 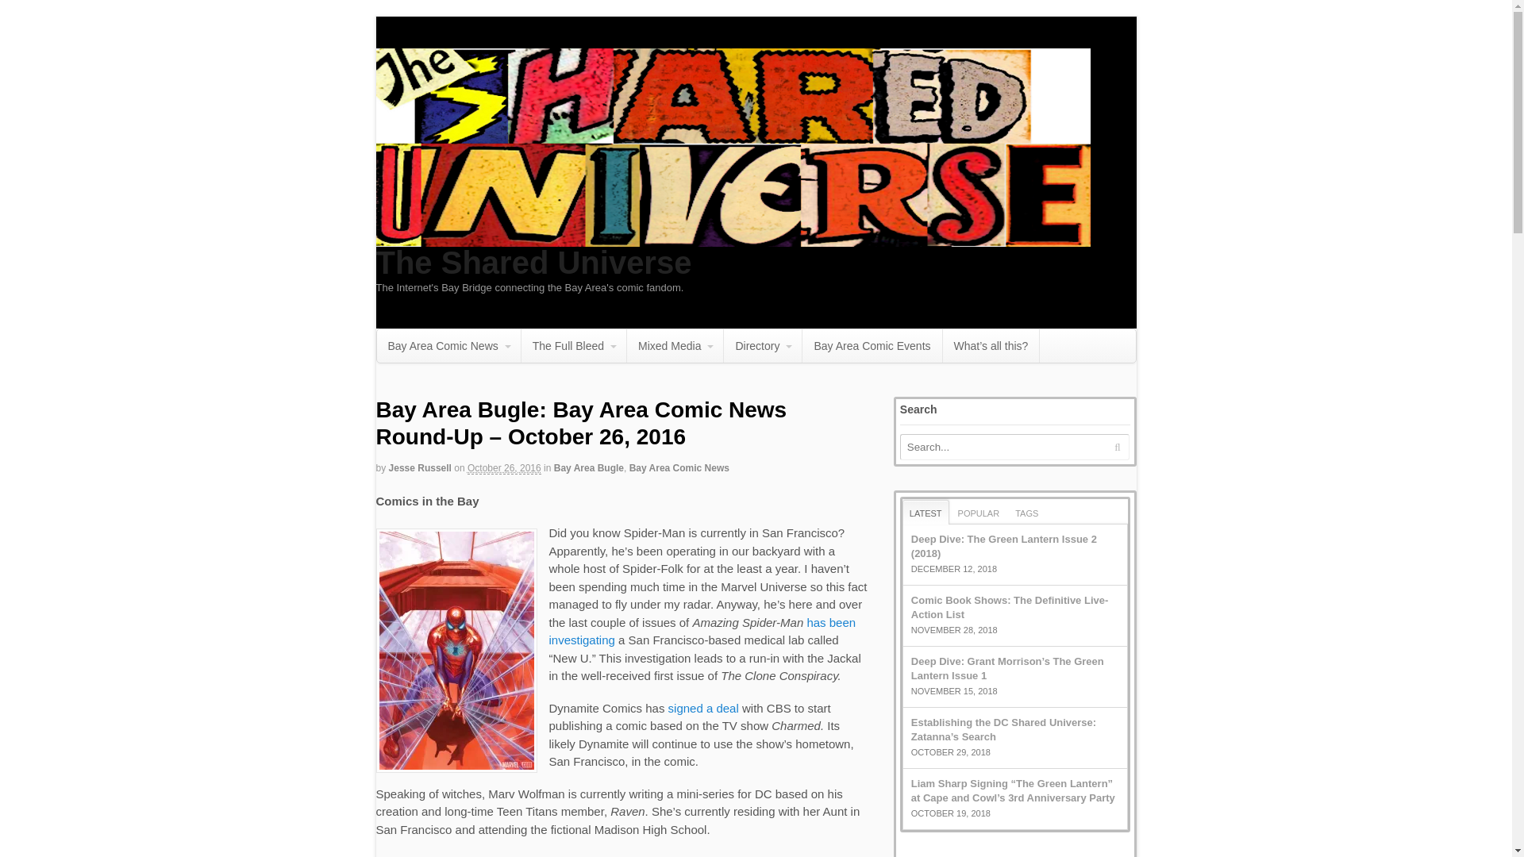 What do you see at coordinates (679, 468) in the screenshot?
I see `Bay Area Comic News` at bounding box center [679, 468].